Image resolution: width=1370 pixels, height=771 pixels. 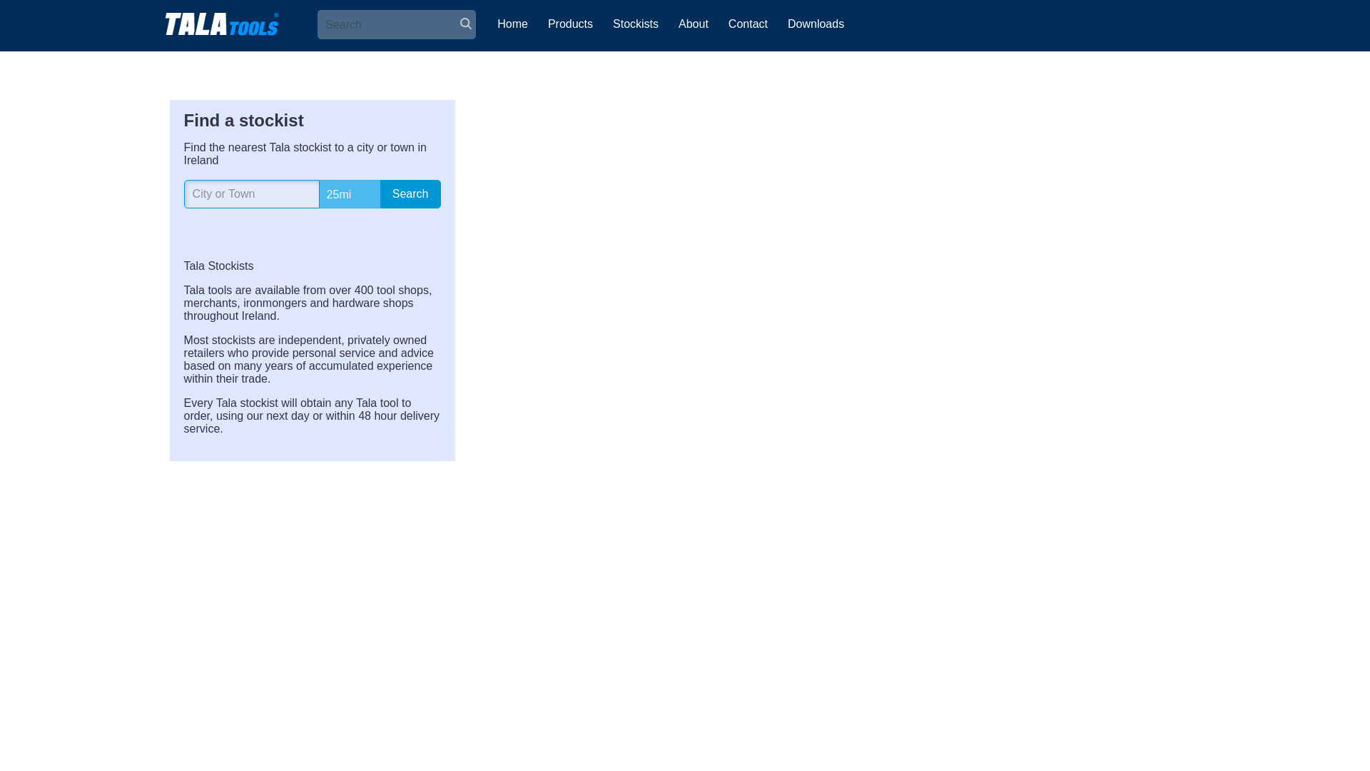 I want to click on Products, so click(x=570, y=24).